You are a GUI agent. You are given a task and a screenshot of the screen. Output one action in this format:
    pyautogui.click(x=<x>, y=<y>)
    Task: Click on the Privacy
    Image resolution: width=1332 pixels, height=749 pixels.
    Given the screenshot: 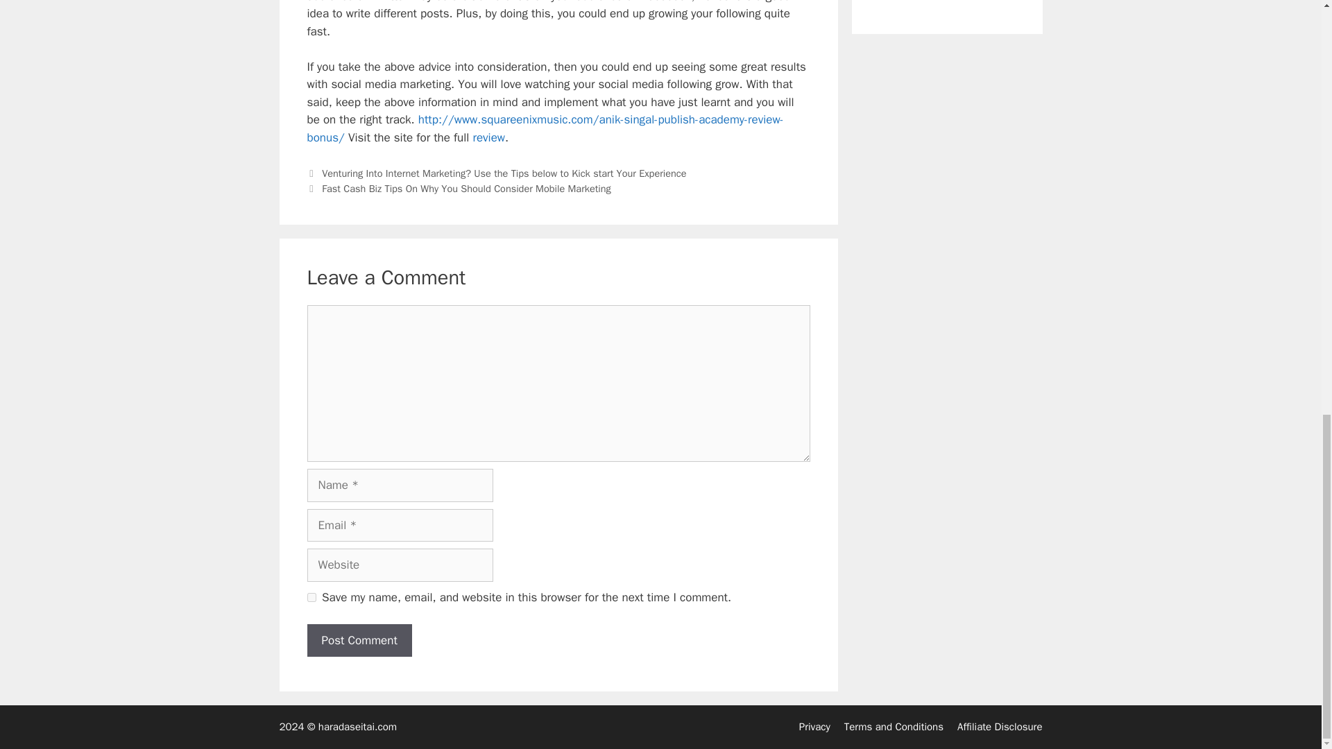 What is the action you would take?
    pyautogui.click(x=814, y=727)
    